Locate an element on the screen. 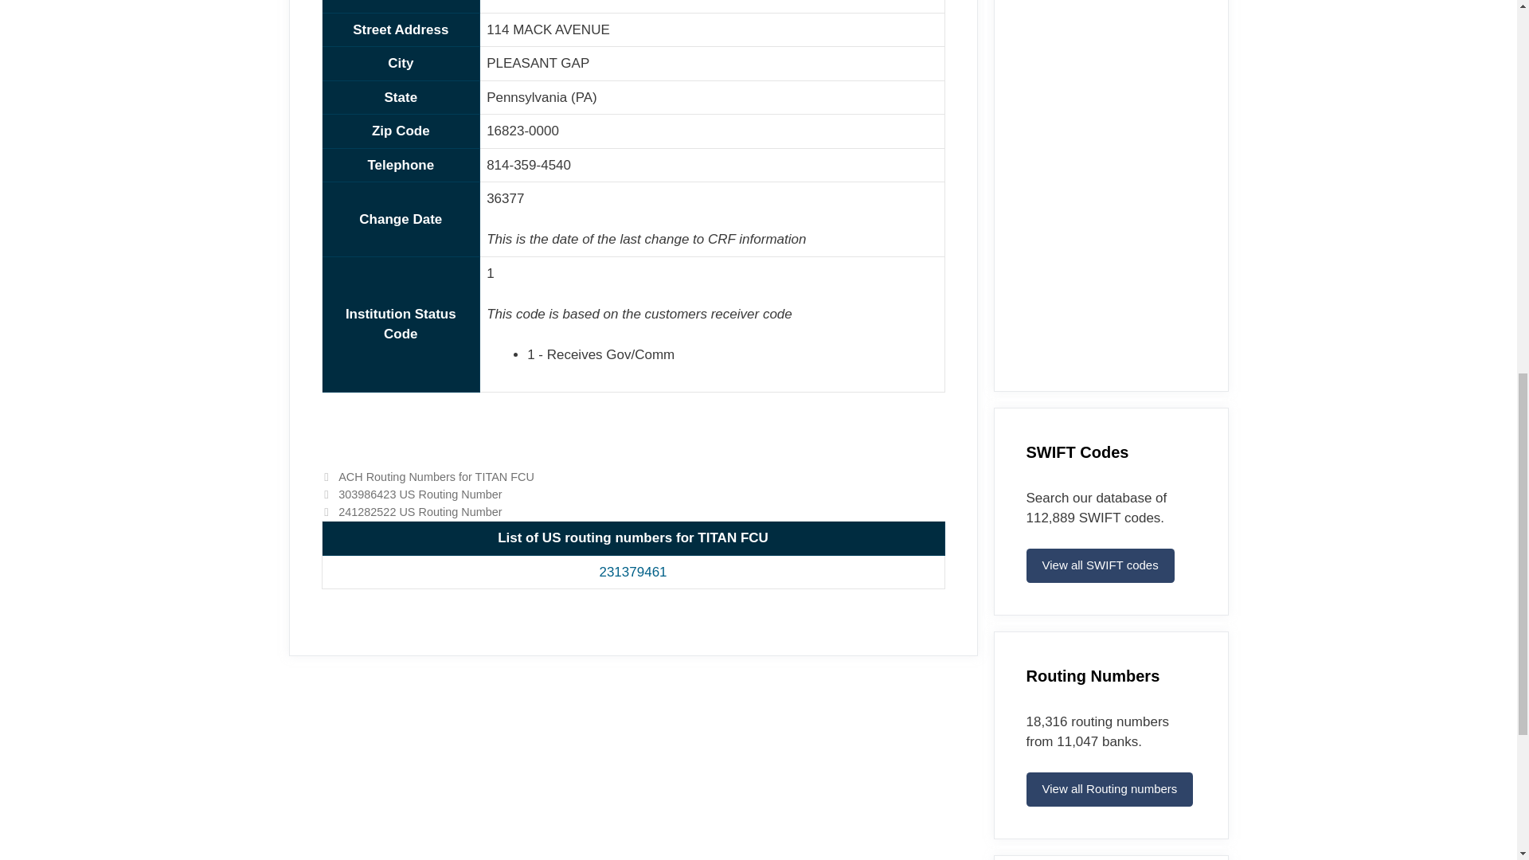  View all SWIFT codes is located at coordinates (1100, 565).